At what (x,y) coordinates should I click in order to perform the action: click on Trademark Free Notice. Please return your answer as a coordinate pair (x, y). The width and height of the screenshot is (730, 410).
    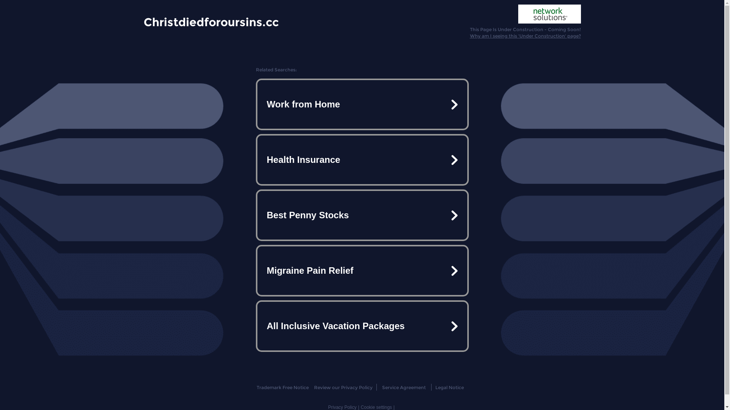
    Looking at the image, I should click on (283, 387).